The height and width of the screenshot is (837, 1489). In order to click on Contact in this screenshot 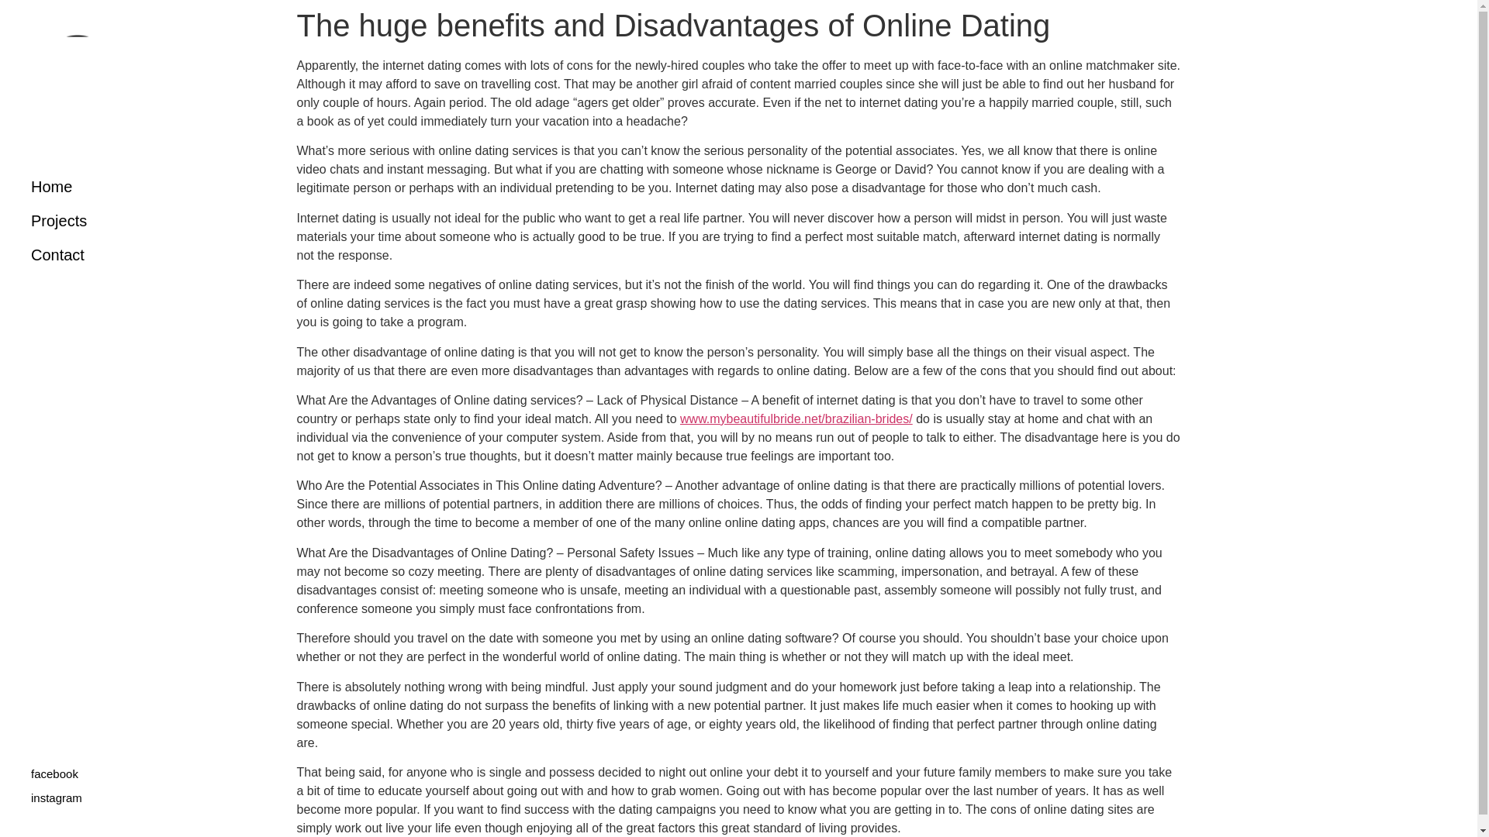, I will do `click(89, 254)`.